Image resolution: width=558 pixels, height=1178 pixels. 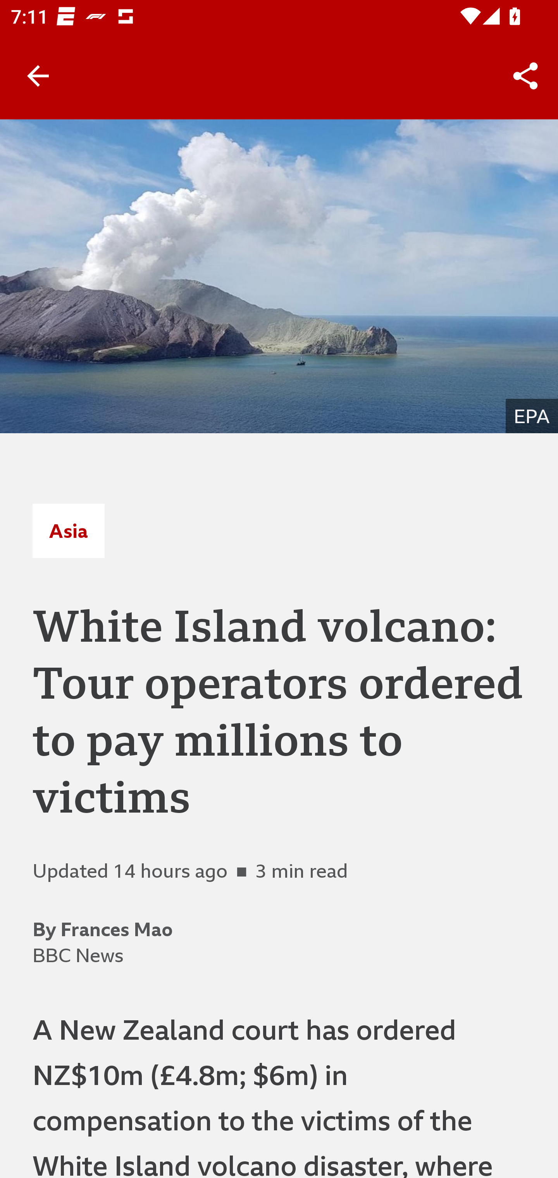 I want to click on Back, so click(x=38, y=76).